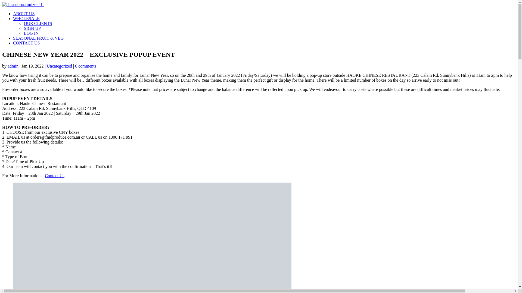  What do you see at coordinates (54, 176) in the screenshot?
I see `Contact Us` at bounding box center [54, 176].